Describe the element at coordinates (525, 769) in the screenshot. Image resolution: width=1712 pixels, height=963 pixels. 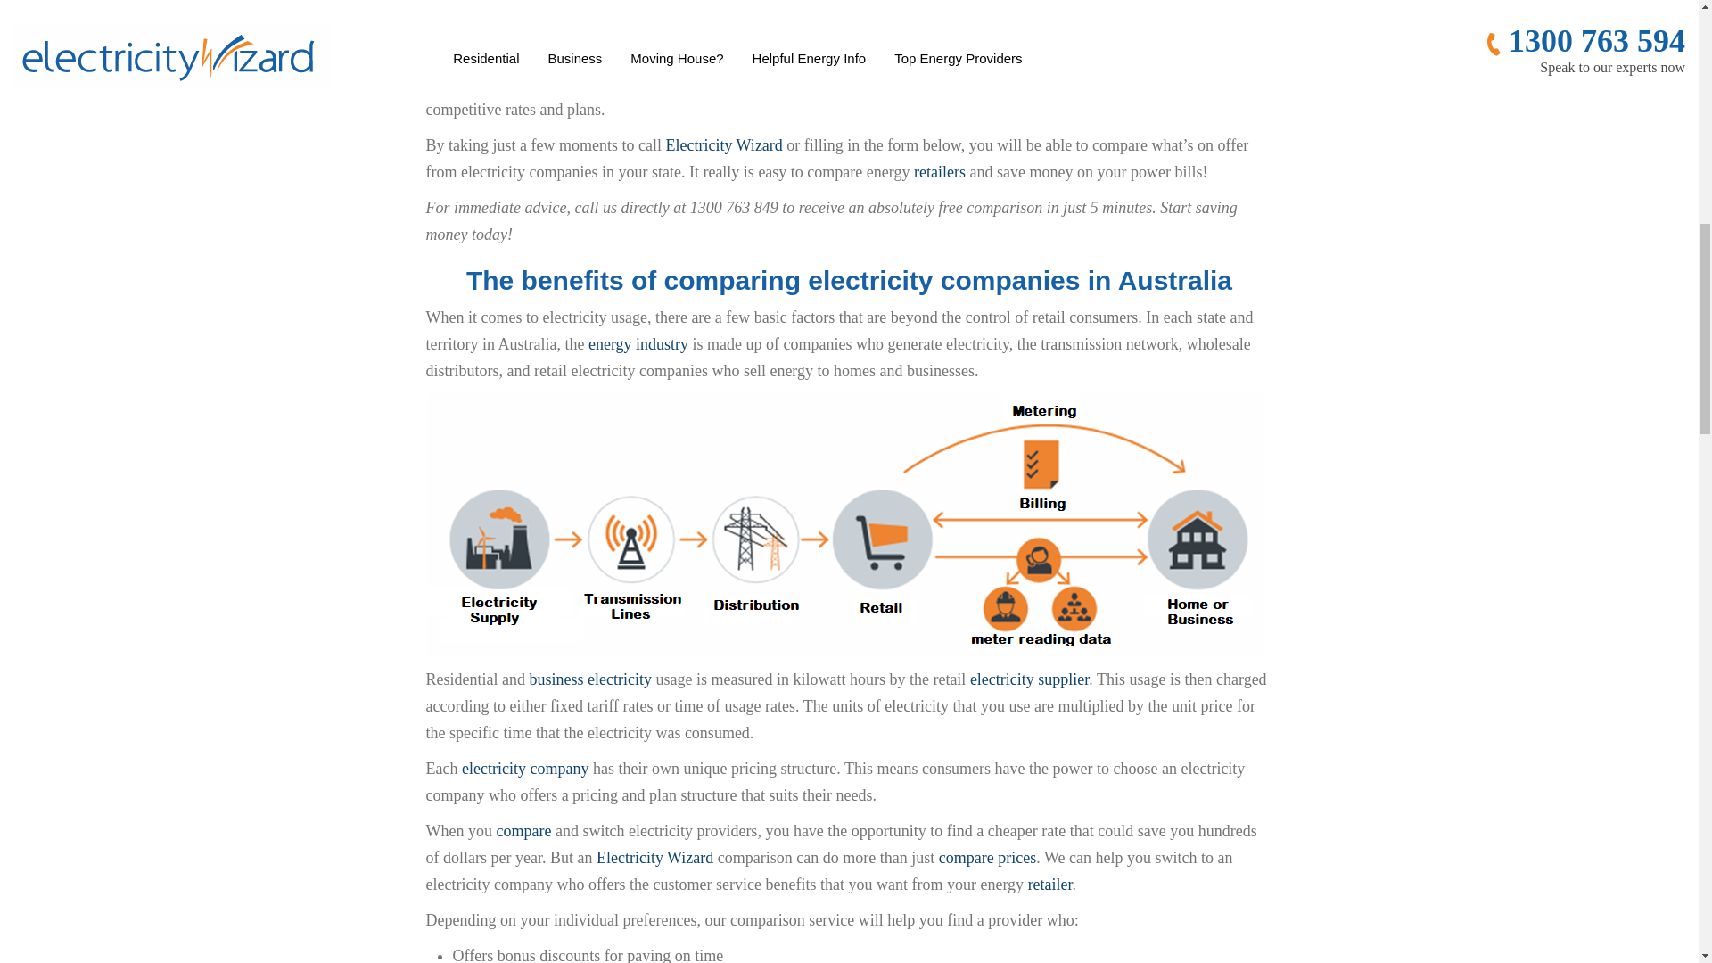
I see `electricity supplier` at that location.